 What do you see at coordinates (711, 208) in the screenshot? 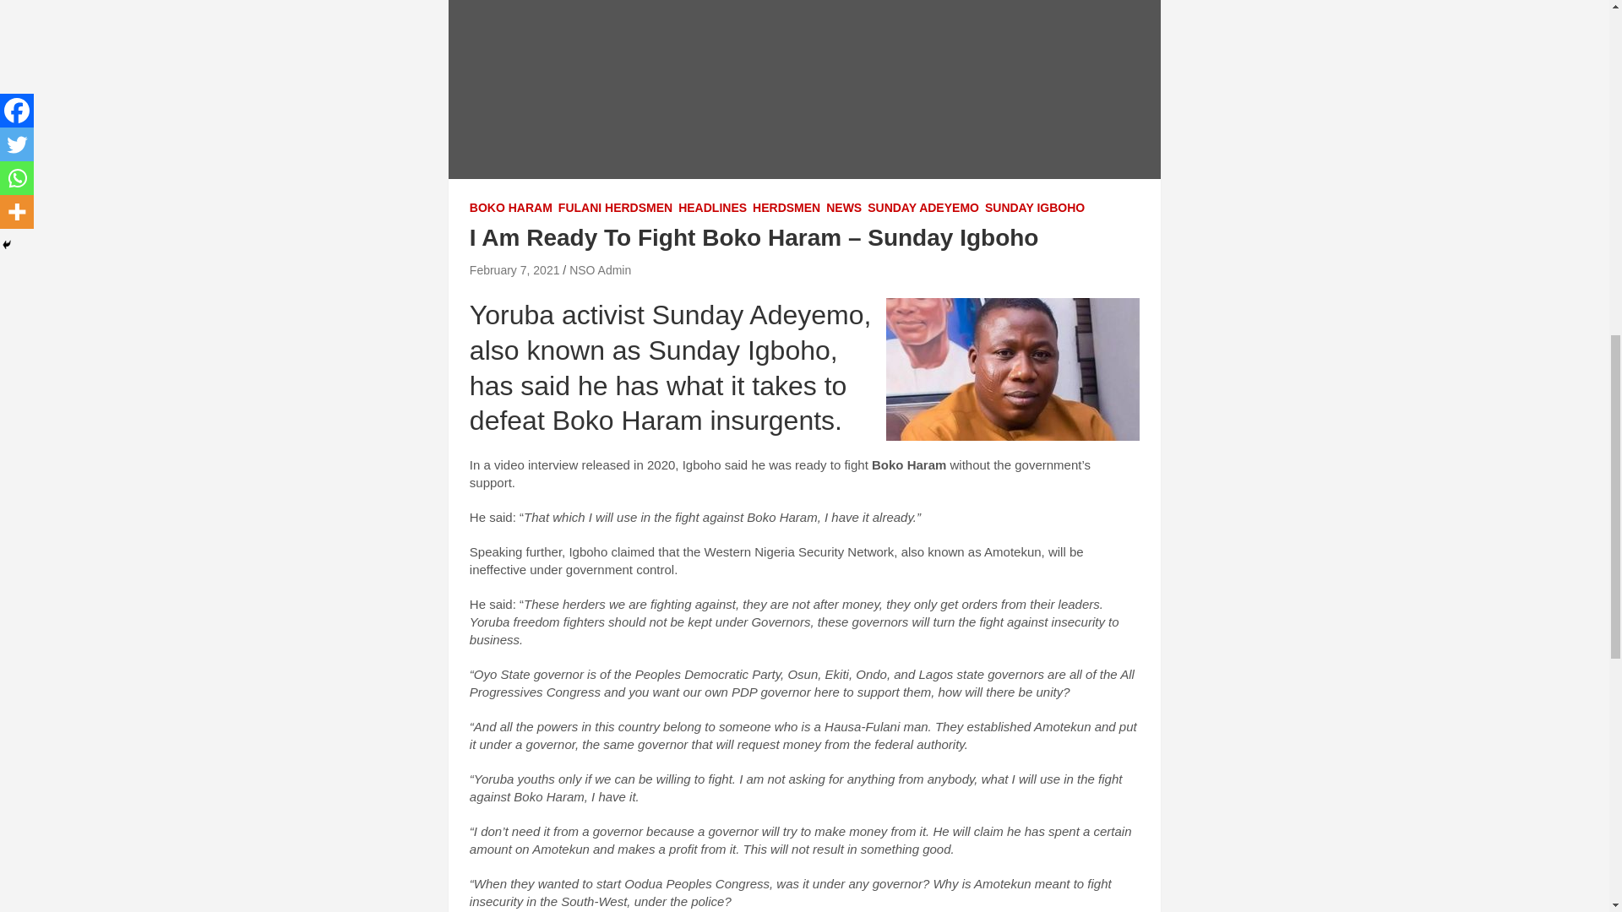
I see `HEADLINES` at bounding box center [711, 208].